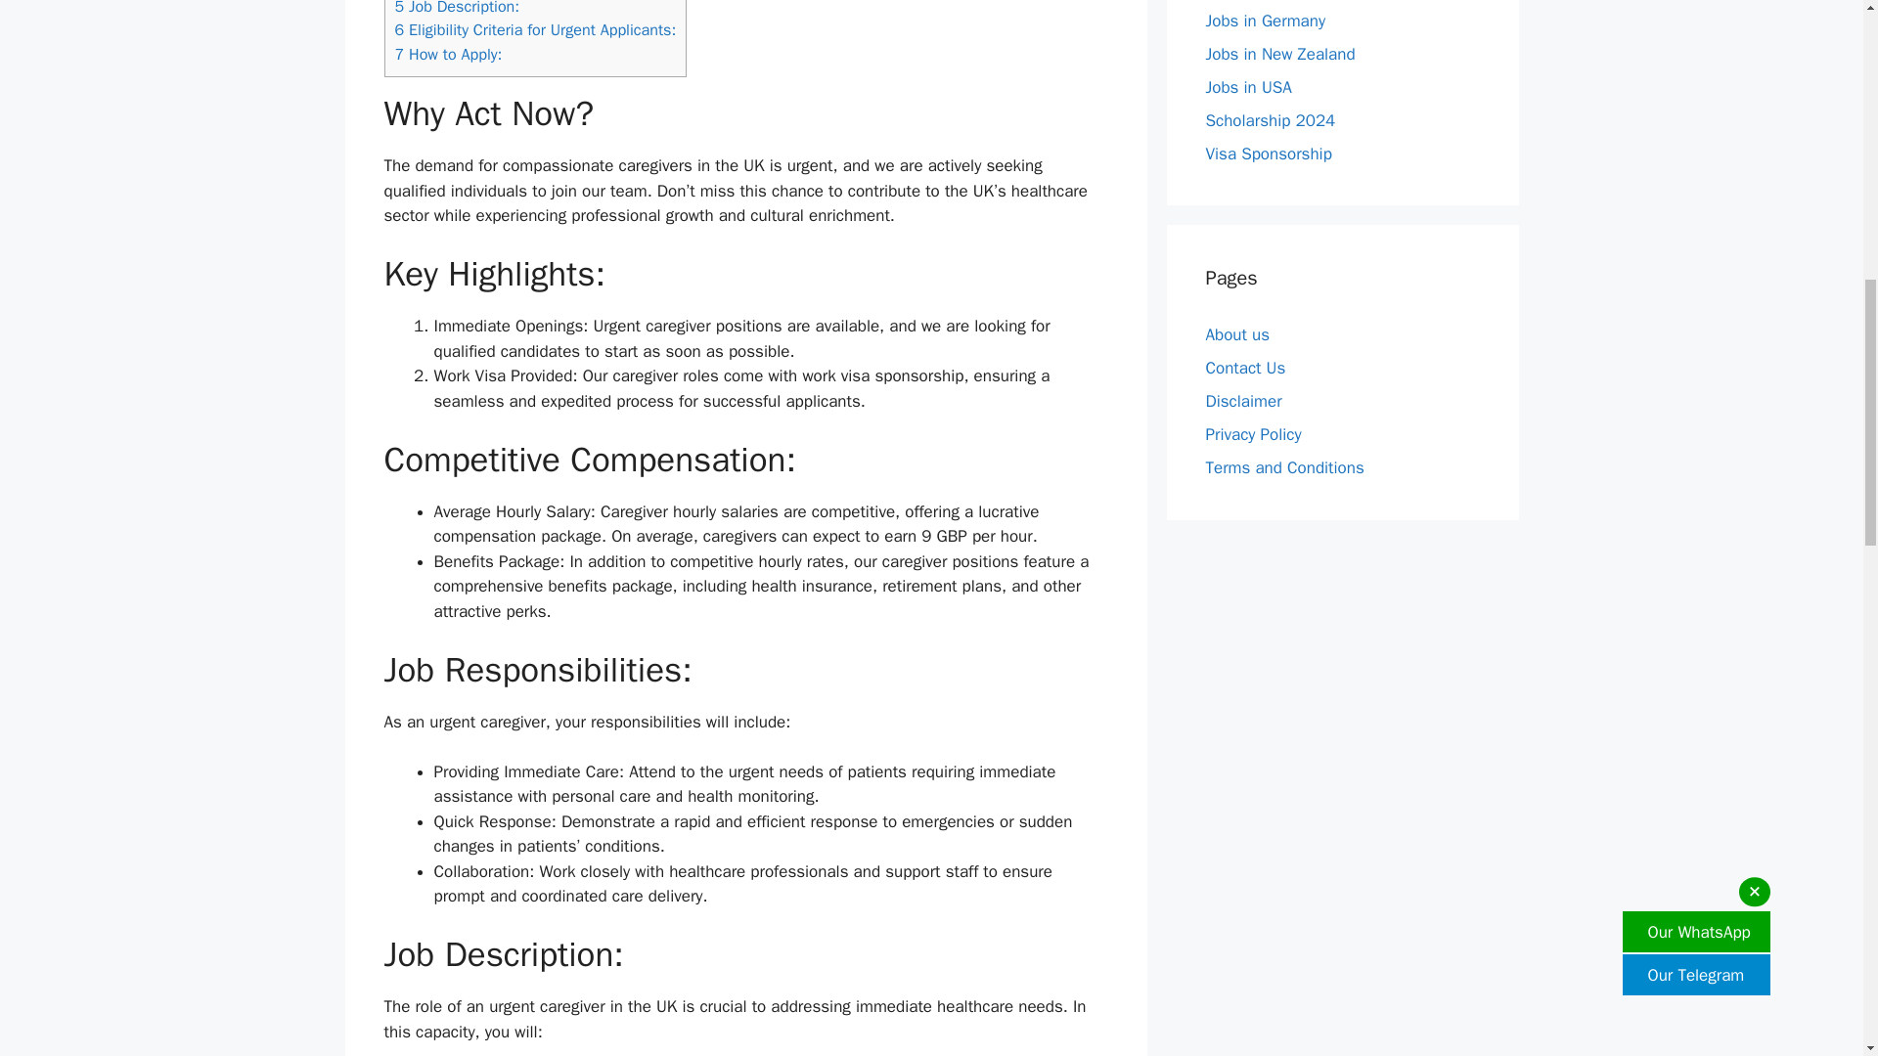 The height and width of the screenshot is (1056, 1878). What do you see at coordinates (535, 29) in the screenshot?
I see `6 Eligibility Criteria for Urgent Applicants:` at bounding box center [535, 29].